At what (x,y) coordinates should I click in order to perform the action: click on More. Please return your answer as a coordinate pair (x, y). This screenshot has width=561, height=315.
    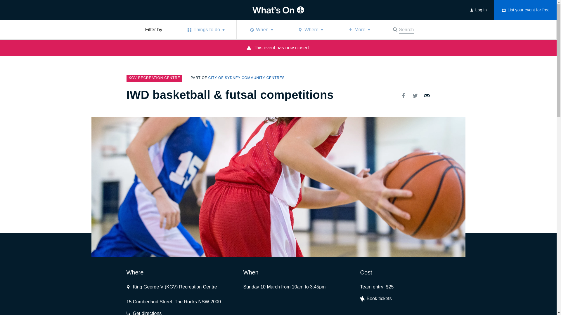
    Looking at the image, I should click on (415, 96).